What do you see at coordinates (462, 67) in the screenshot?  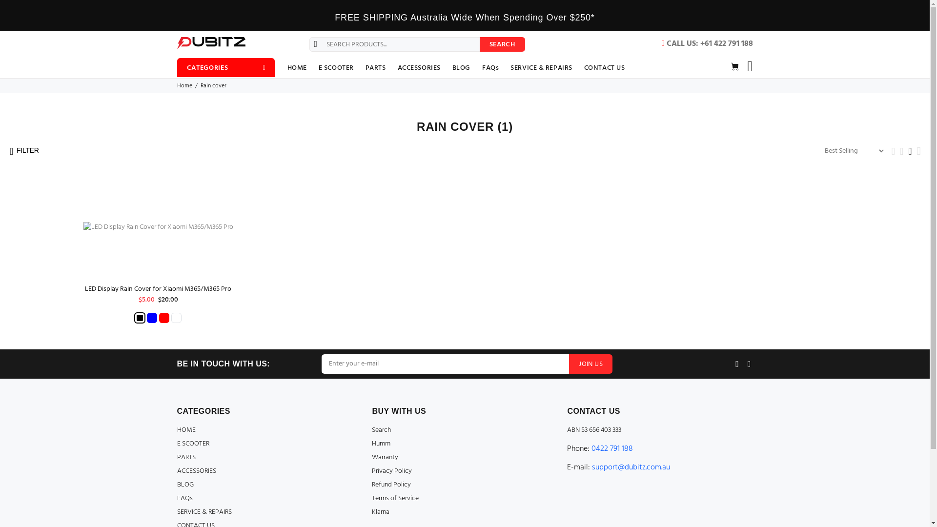 I see `BLOG` at bounding box center [462, 67].